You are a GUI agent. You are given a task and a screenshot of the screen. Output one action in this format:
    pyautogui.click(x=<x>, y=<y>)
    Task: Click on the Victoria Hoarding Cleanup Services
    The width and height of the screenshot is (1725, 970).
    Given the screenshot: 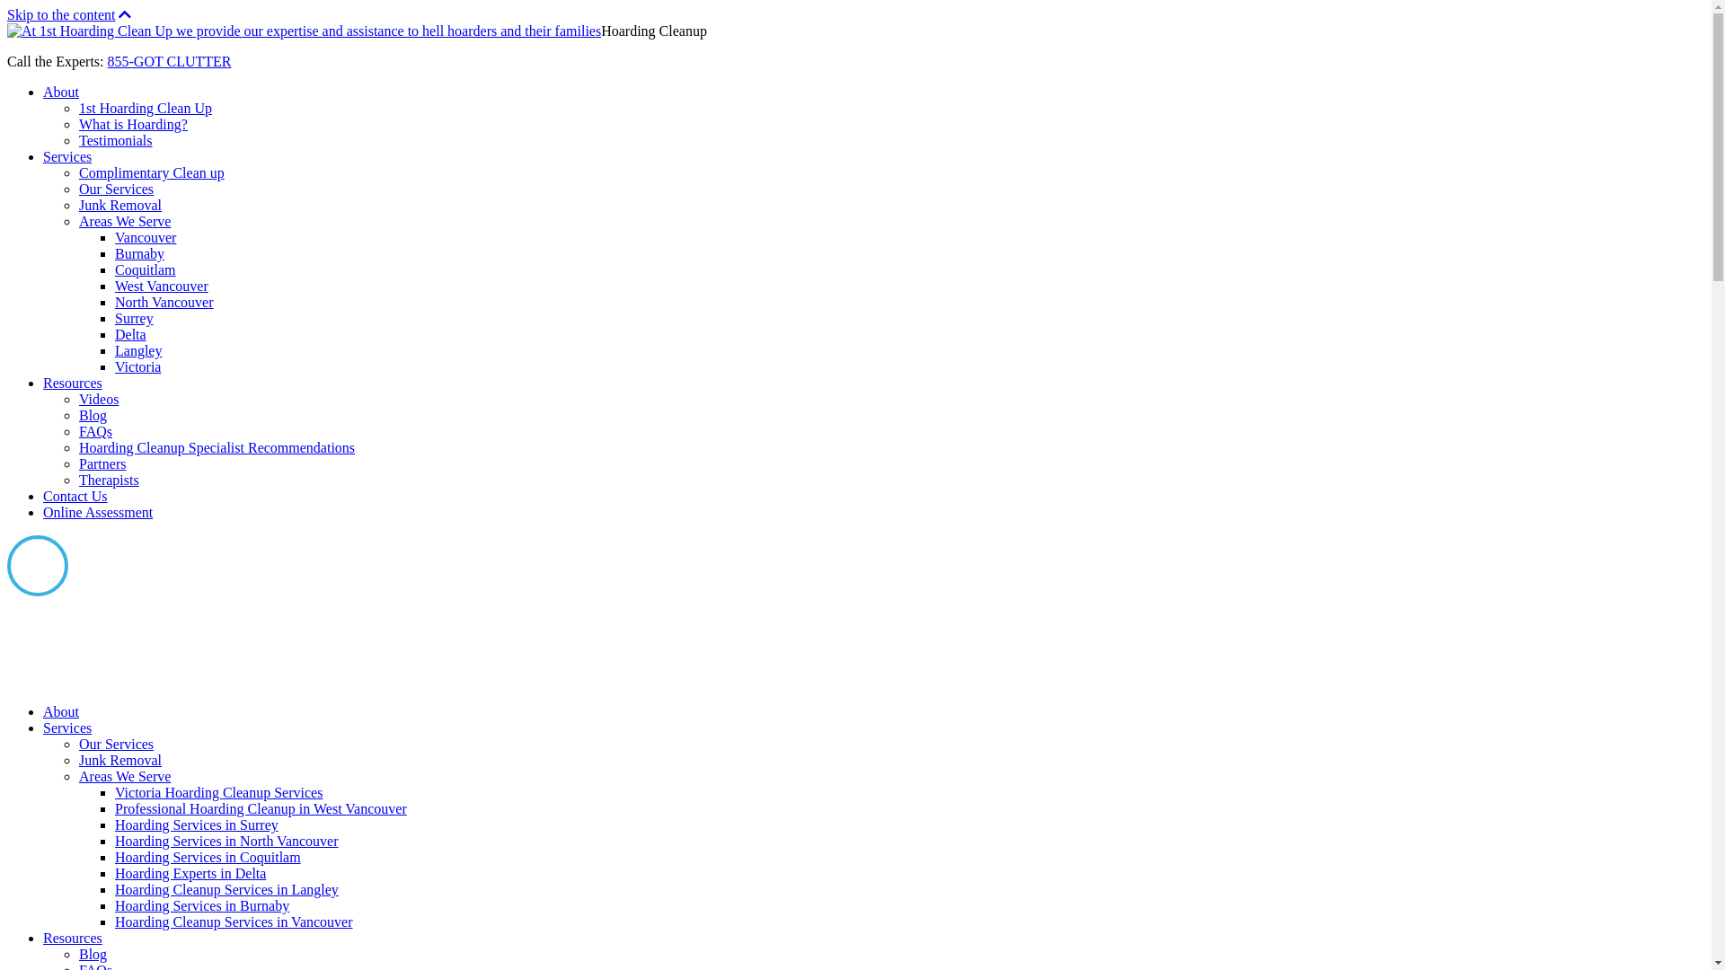 What is the action you would take?
    pyautogui.click(x=219, y=792)
    